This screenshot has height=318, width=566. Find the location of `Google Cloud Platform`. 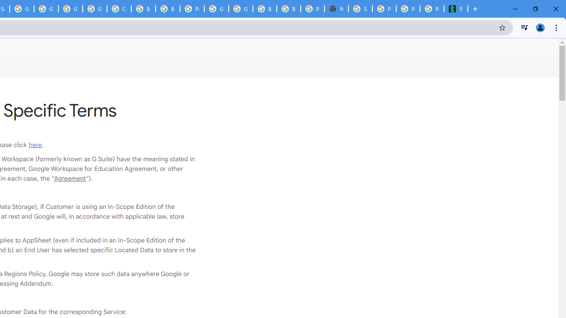

Google Cloud Platform is located at coordinates (241, 9).